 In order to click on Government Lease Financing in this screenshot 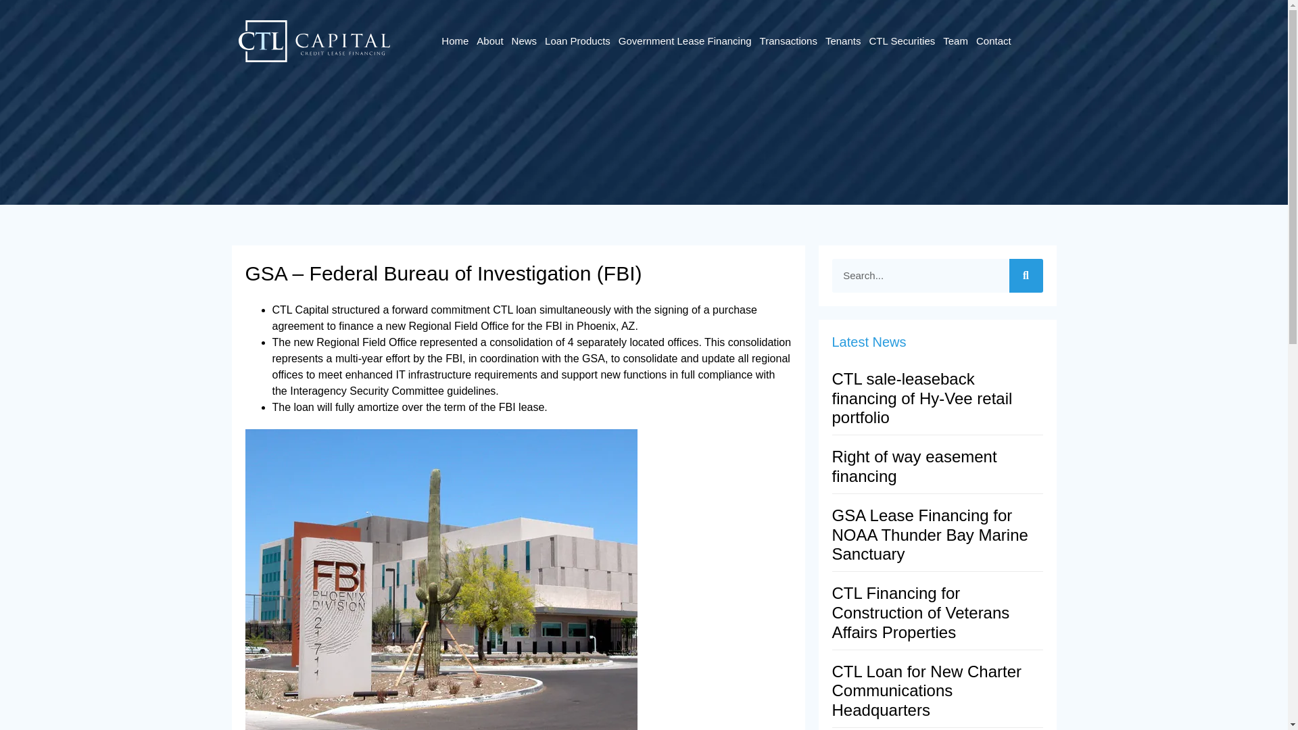, I will do `click(684, 41)`.